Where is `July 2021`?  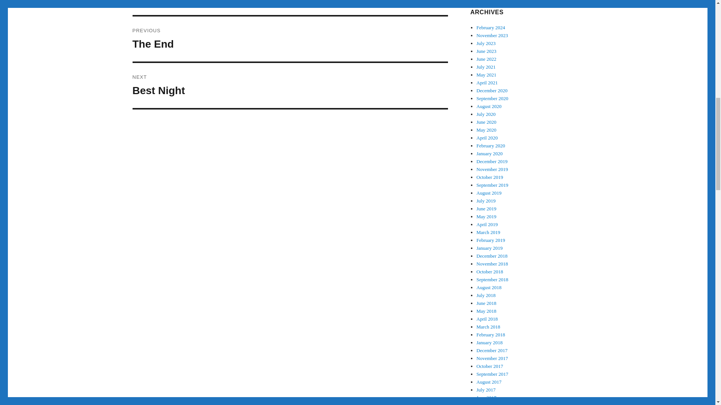 July 2021 is located at coordinates (487, 137).